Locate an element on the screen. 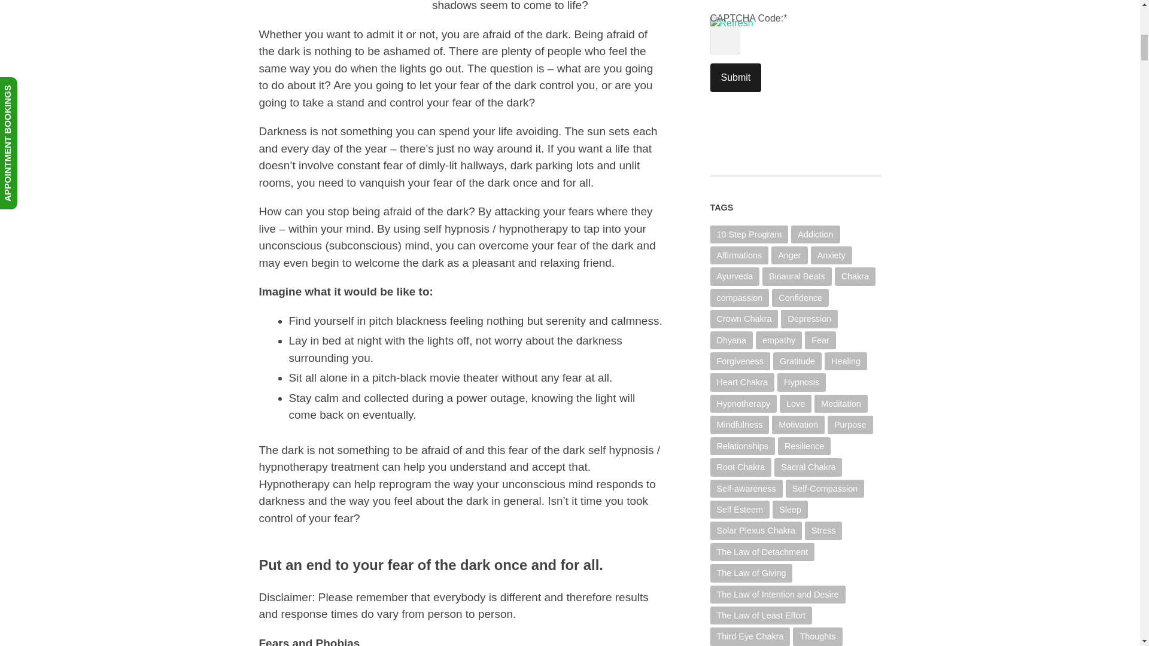  Refresh is located at coordinates (749, 30).